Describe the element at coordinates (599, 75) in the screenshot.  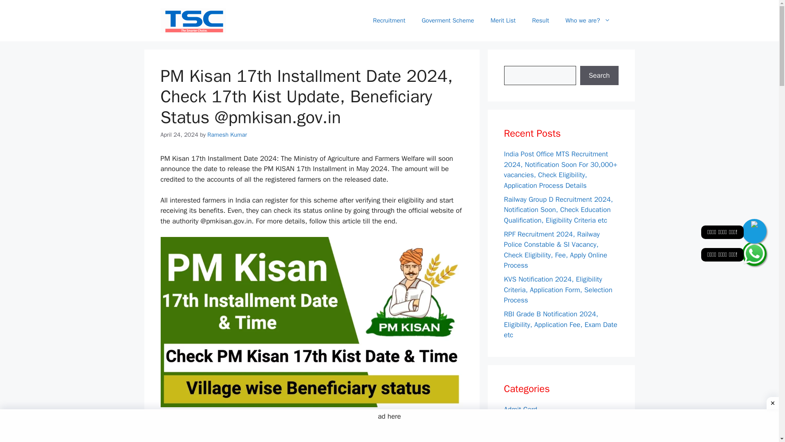
I see `Search` at that location.